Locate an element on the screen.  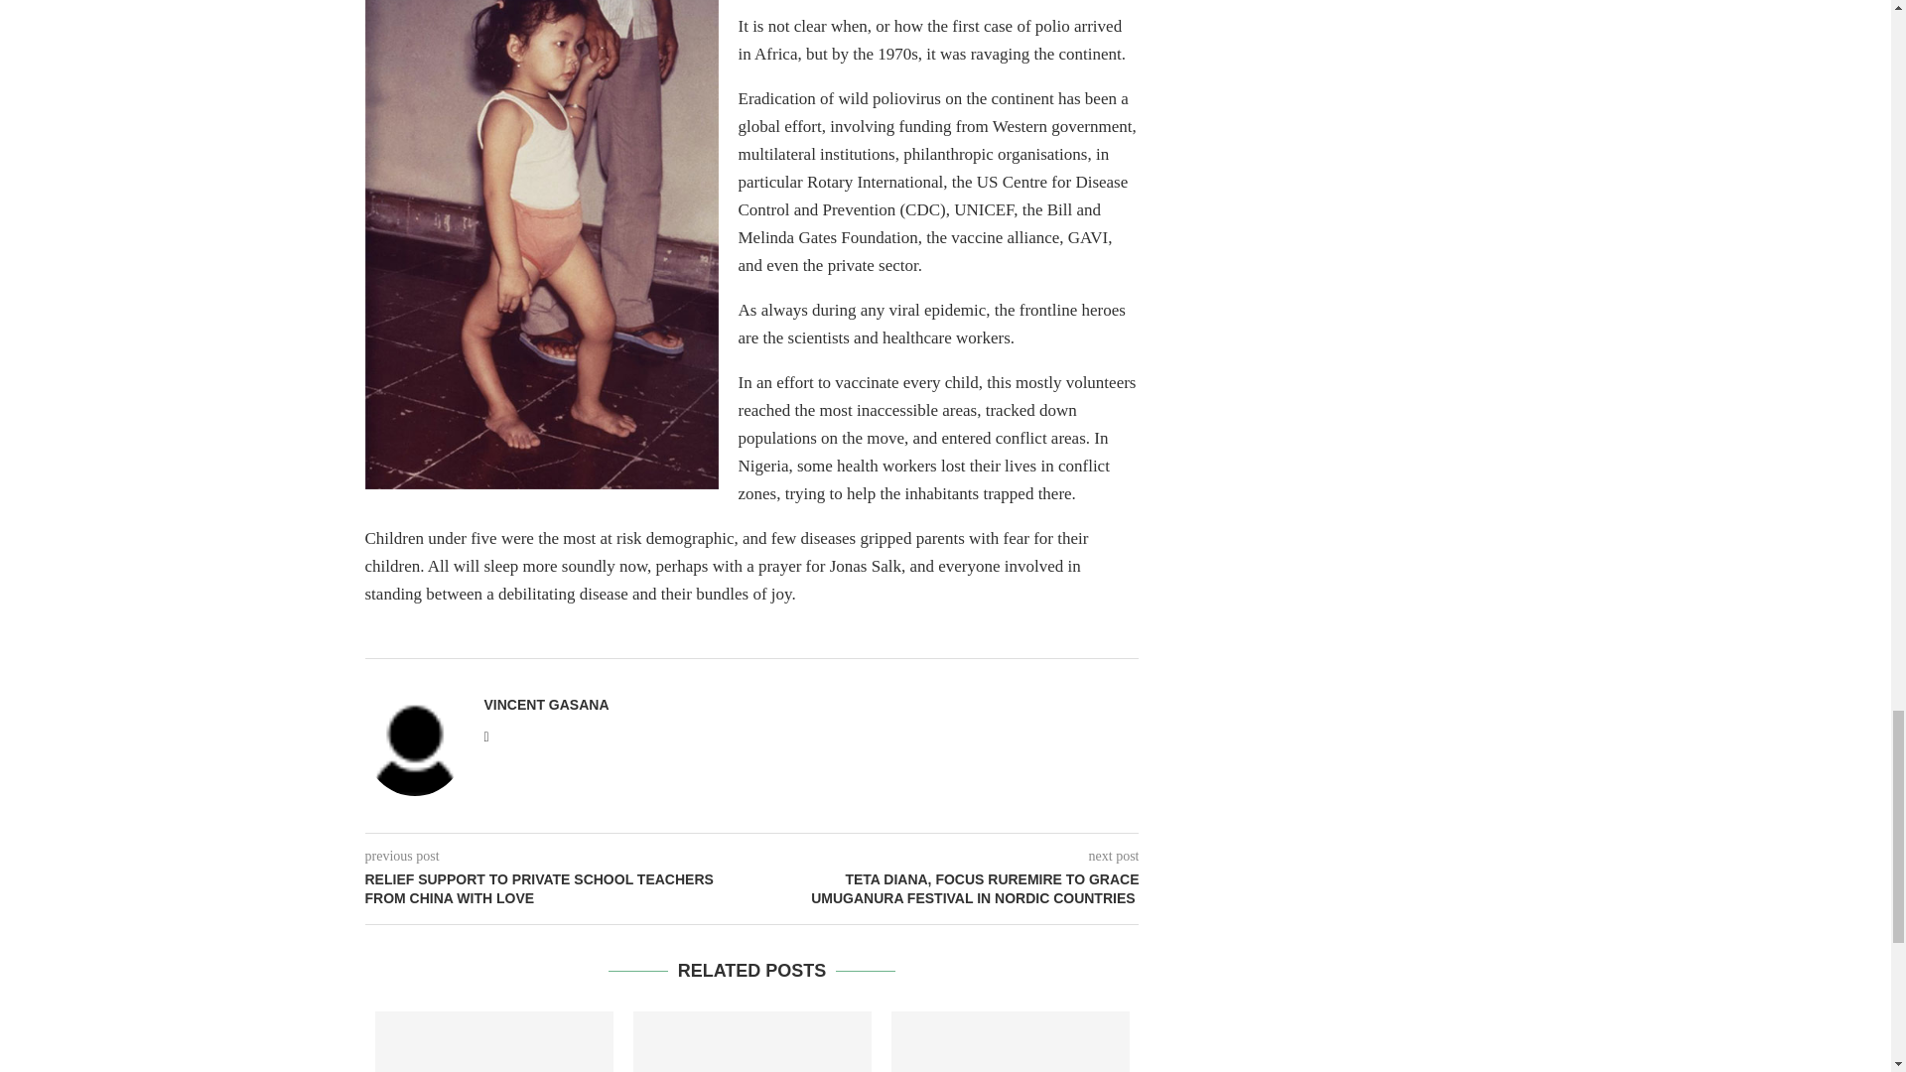
VINCENT GASANA is located at coordinates (546, 705).